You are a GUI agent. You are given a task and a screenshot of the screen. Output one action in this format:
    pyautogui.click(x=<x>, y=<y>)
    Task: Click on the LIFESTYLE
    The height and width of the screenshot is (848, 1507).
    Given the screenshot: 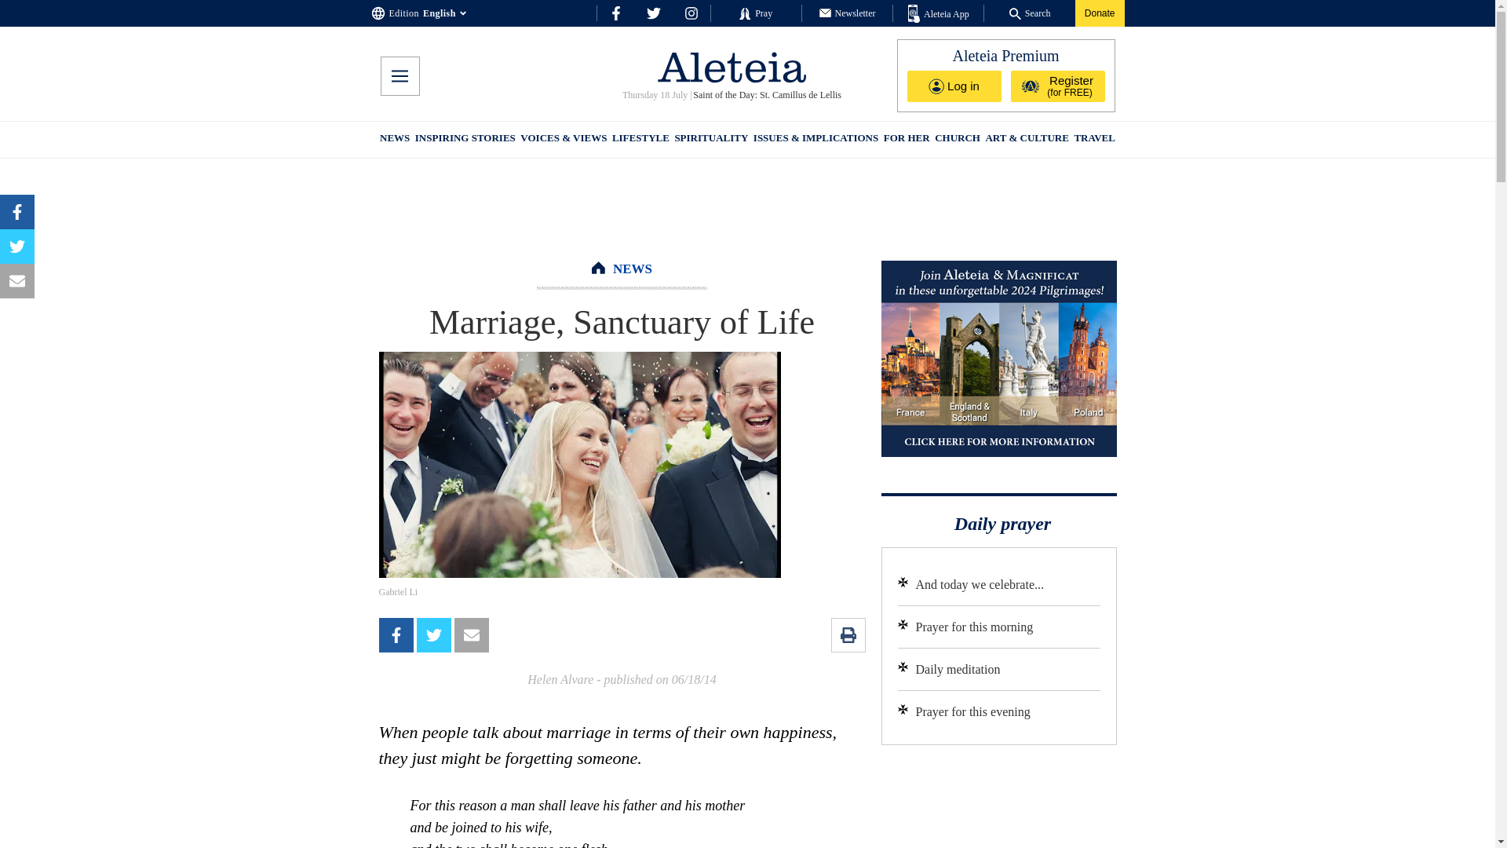 What is the action you would take?
    pyautogui.click(x=640, y=140)
    